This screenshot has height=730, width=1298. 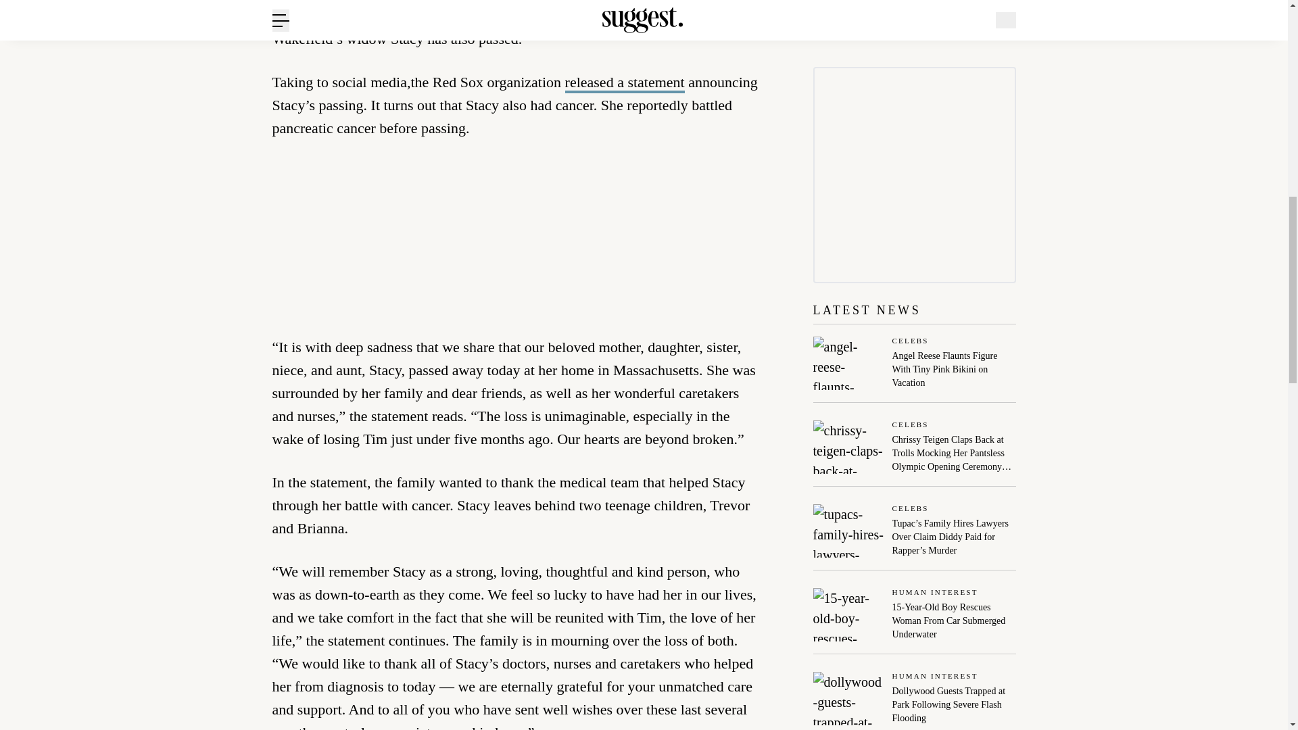 What do you see at coordinates (955, 341) in the screenshot?
I see `Celebs` at bounding box center [955, 341].